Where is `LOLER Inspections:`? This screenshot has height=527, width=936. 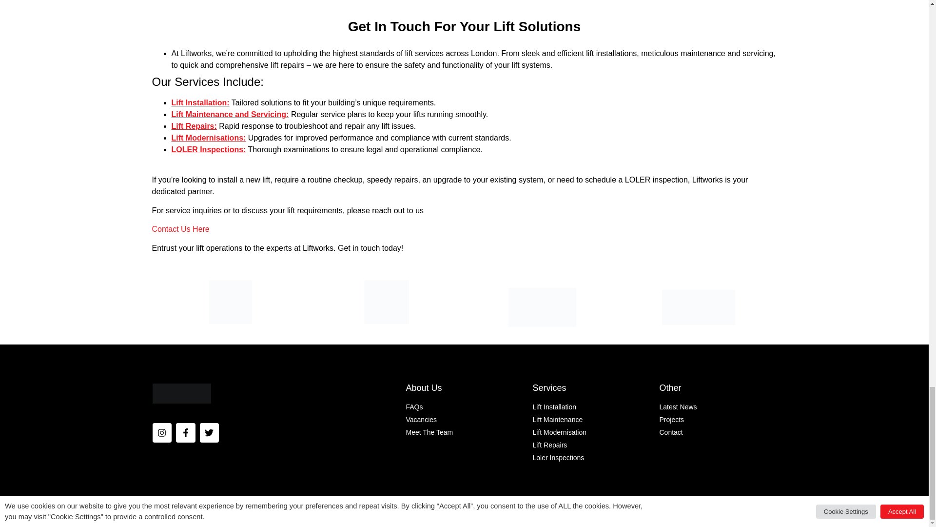
LOLER Inspections: is located at coordinates (209, 149).